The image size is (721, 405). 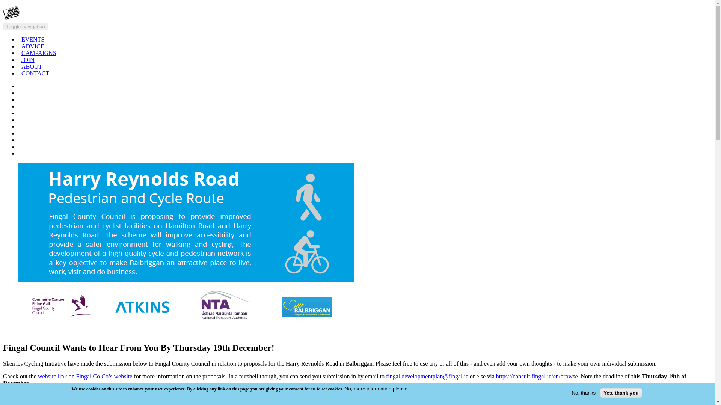 What do you see at coordinates (33, 39) in the screenshot?
I see `EVENTS` at bounding box center [33, 39].